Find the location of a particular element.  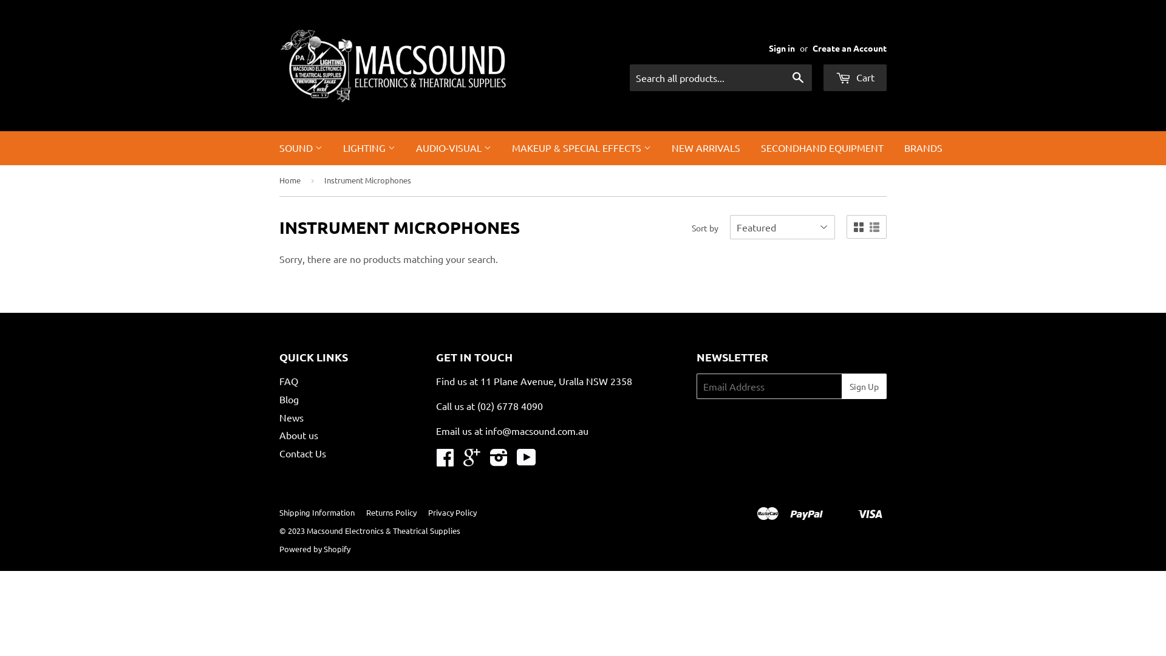

Instagram is located at coordinates (499, 460).